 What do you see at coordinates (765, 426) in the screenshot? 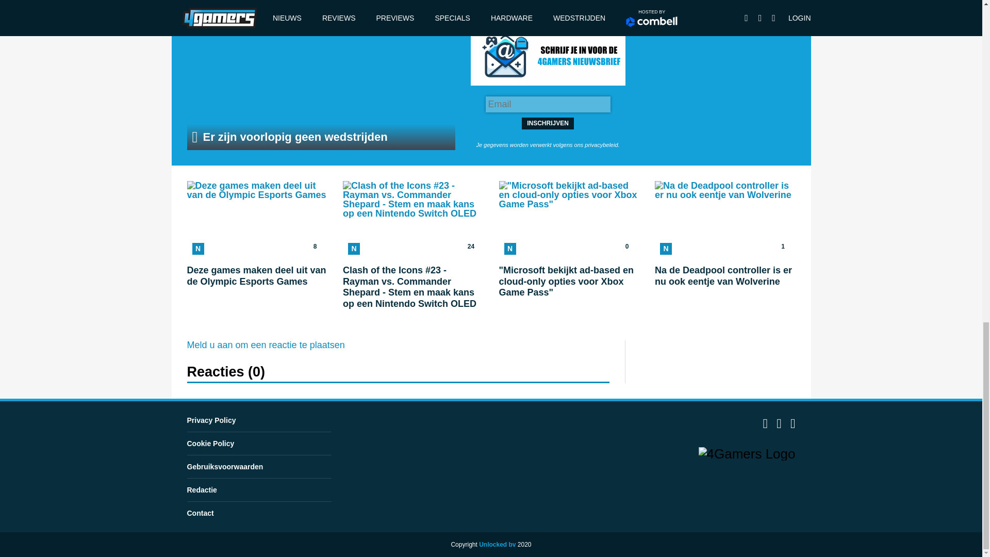
I see `Facebook` at bounding box center [765, 426].